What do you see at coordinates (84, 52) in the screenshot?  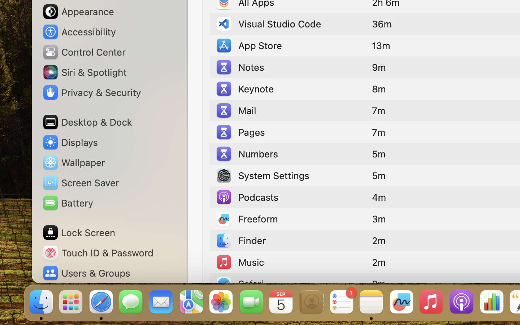 I see `Control Center` at bounding box center [84, 52].